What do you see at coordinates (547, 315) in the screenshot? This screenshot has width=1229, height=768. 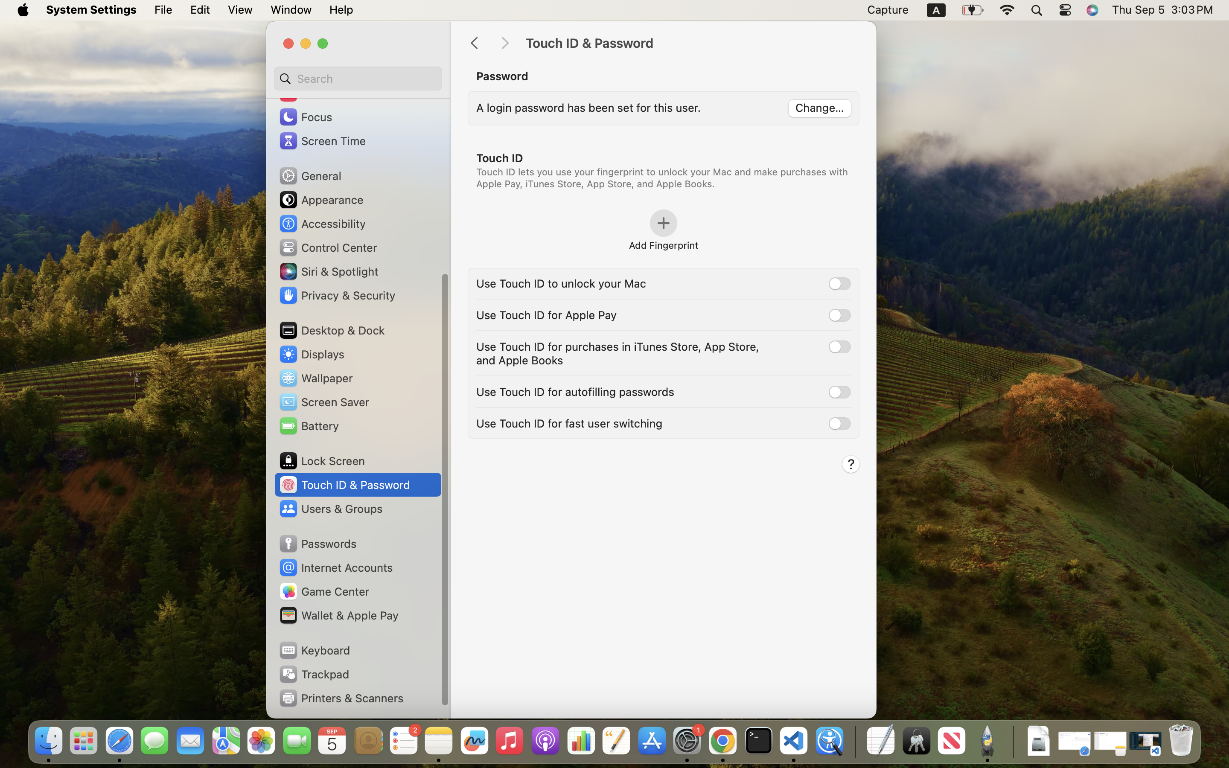 I see `Use Touch ID for Apple Pay` at bounding box center [547, 315].